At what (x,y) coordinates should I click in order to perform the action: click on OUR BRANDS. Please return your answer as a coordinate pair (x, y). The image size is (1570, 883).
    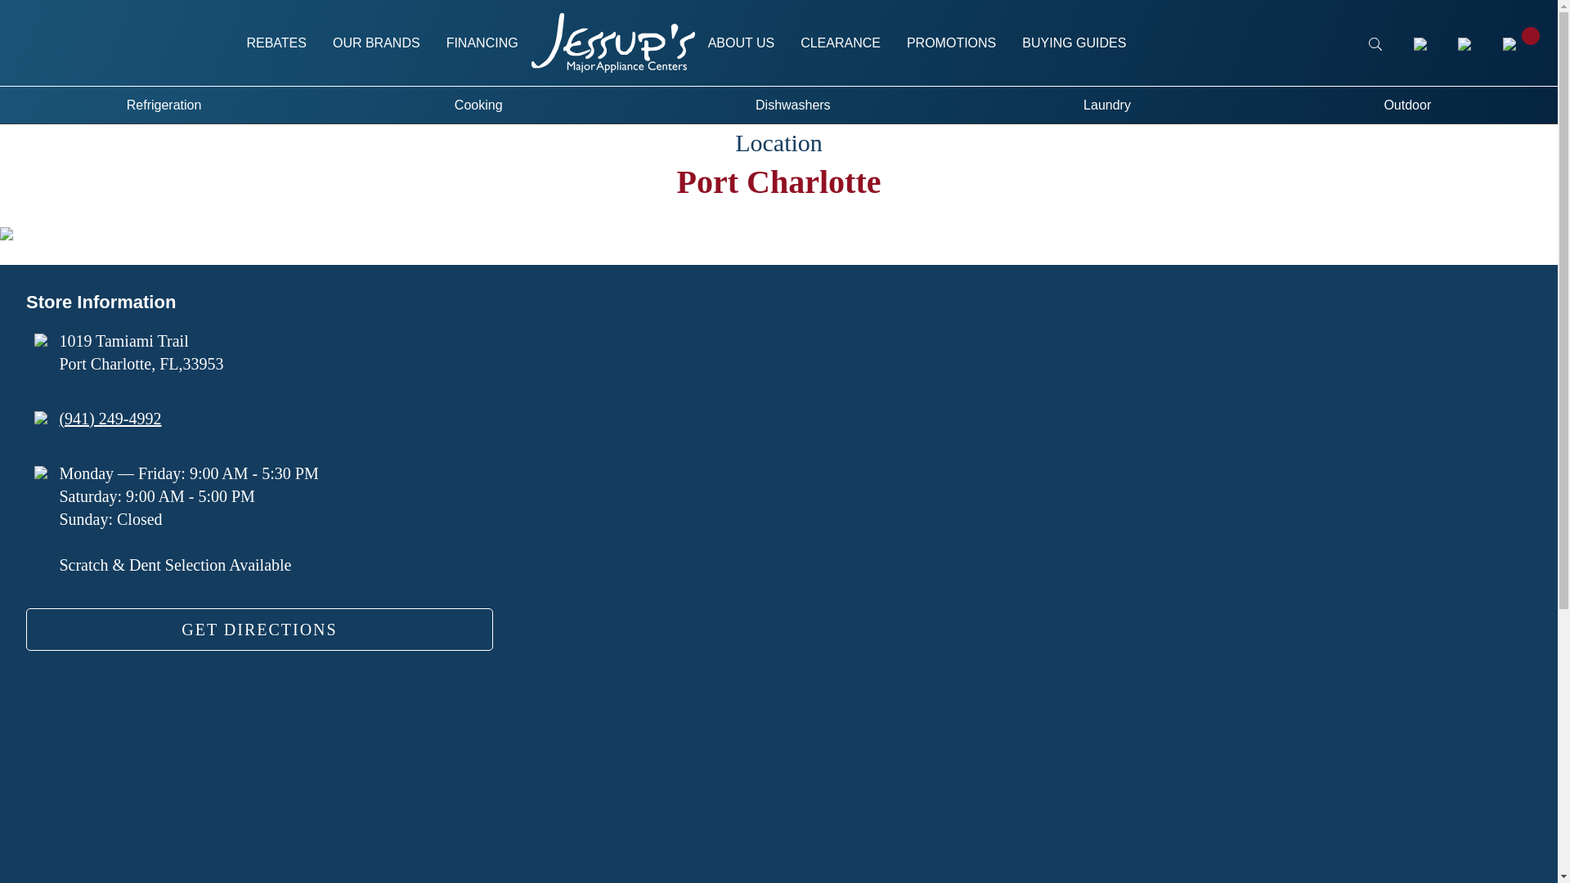
    Looking at the image, I should click on (376, 43).